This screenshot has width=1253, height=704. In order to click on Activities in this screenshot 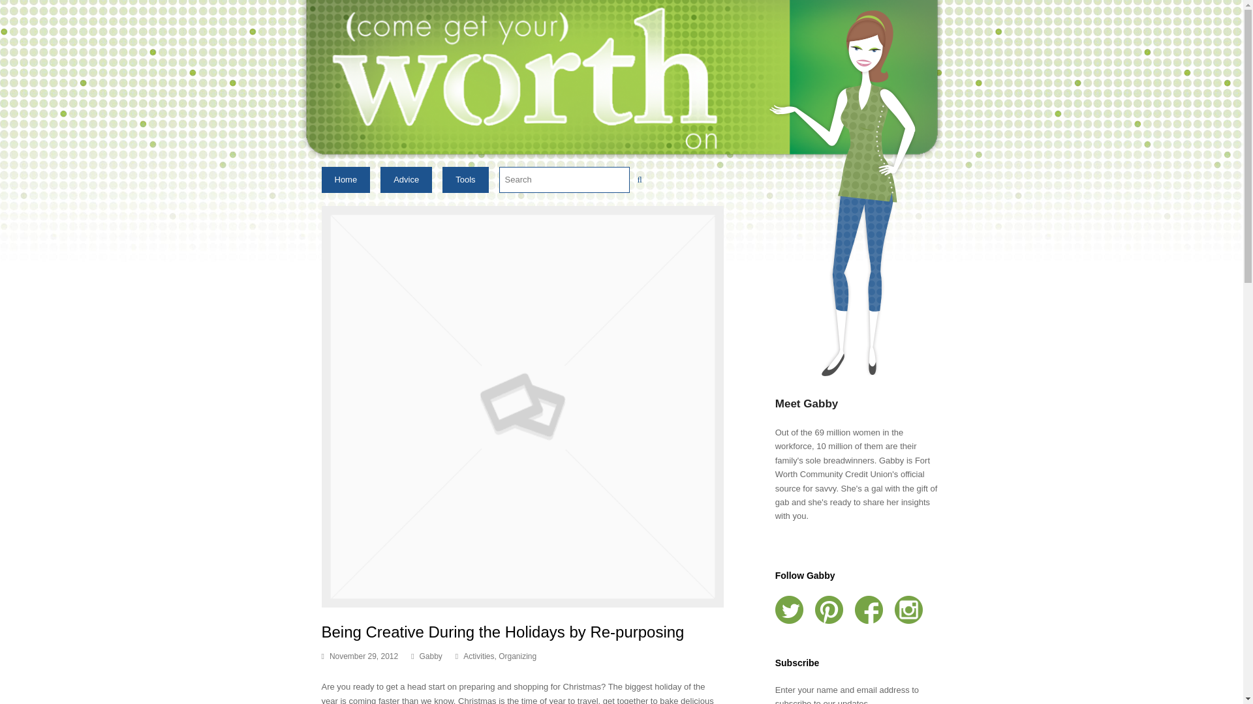, I will do `click(478, 656)`.